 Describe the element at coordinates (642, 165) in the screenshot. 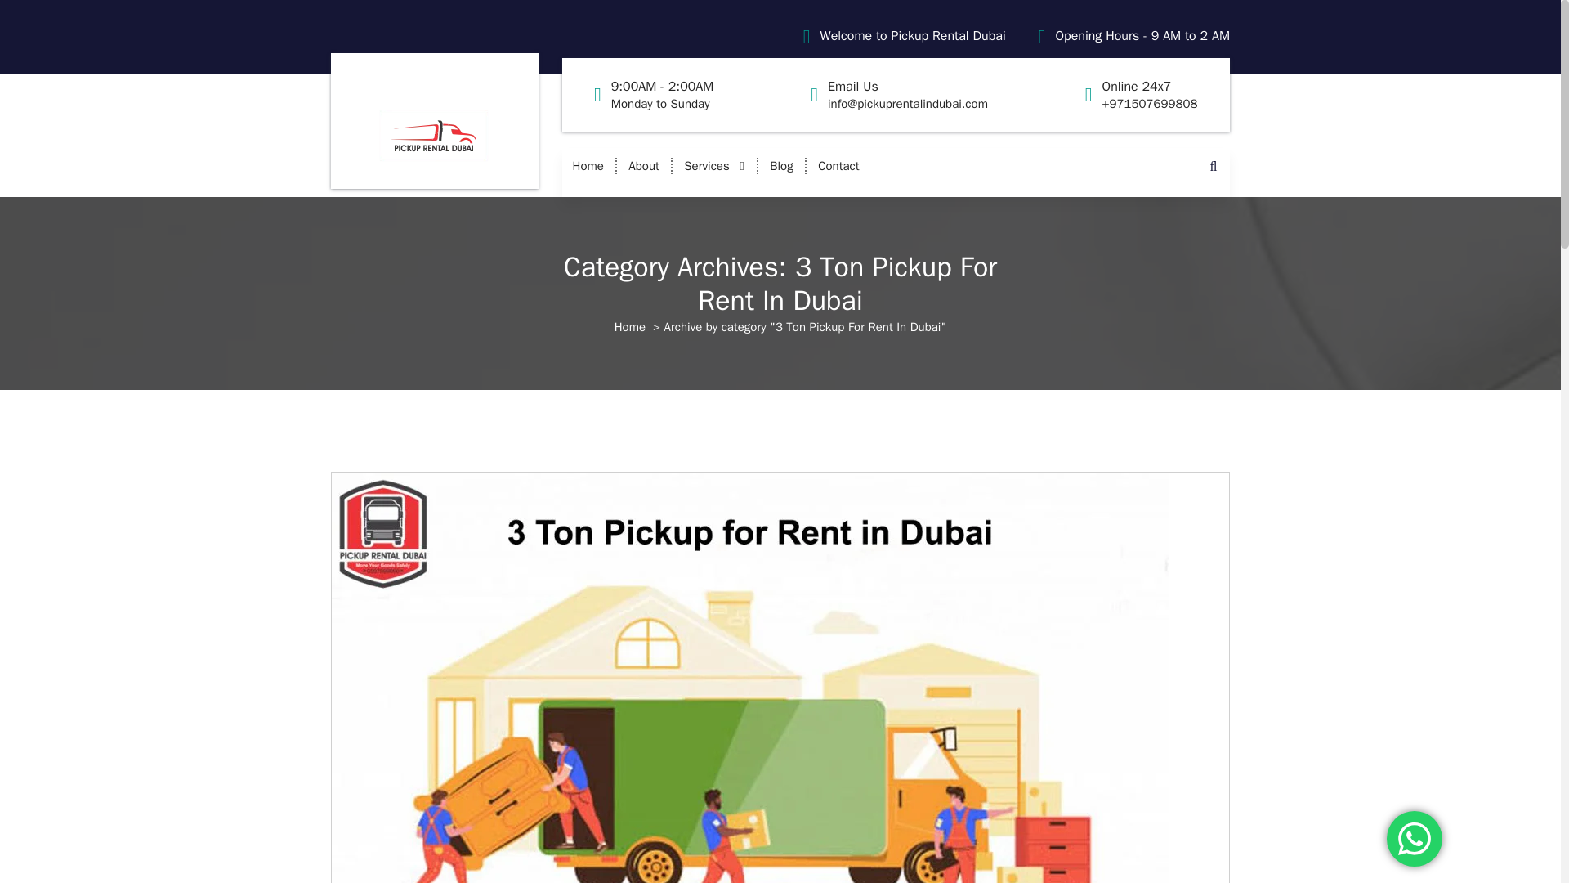

I see `Contact` at that location.